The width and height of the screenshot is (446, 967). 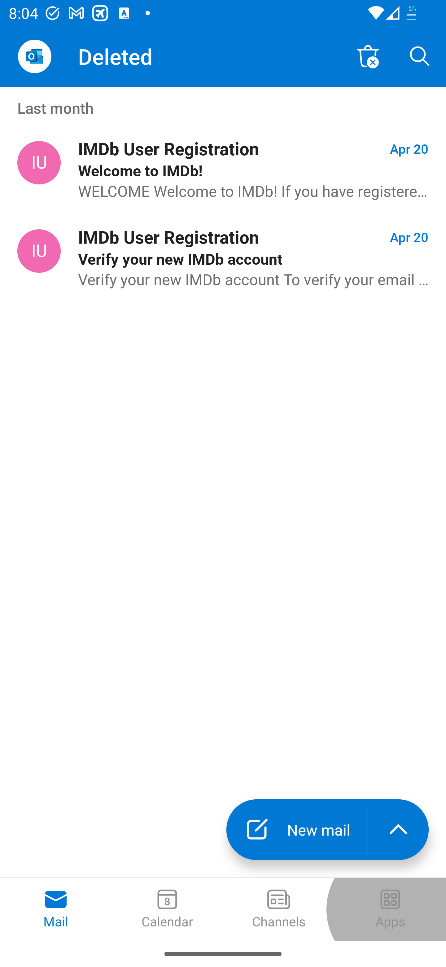 I want to click on IMDb User Registration, do-not-reply-here@imdb.com, so click(x=39, y=251).